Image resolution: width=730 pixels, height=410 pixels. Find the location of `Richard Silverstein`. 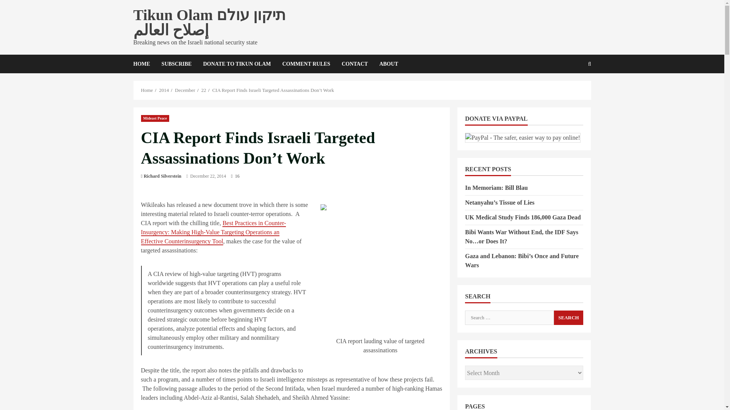

Richard Silverstein is located at coordinates (162, 176).